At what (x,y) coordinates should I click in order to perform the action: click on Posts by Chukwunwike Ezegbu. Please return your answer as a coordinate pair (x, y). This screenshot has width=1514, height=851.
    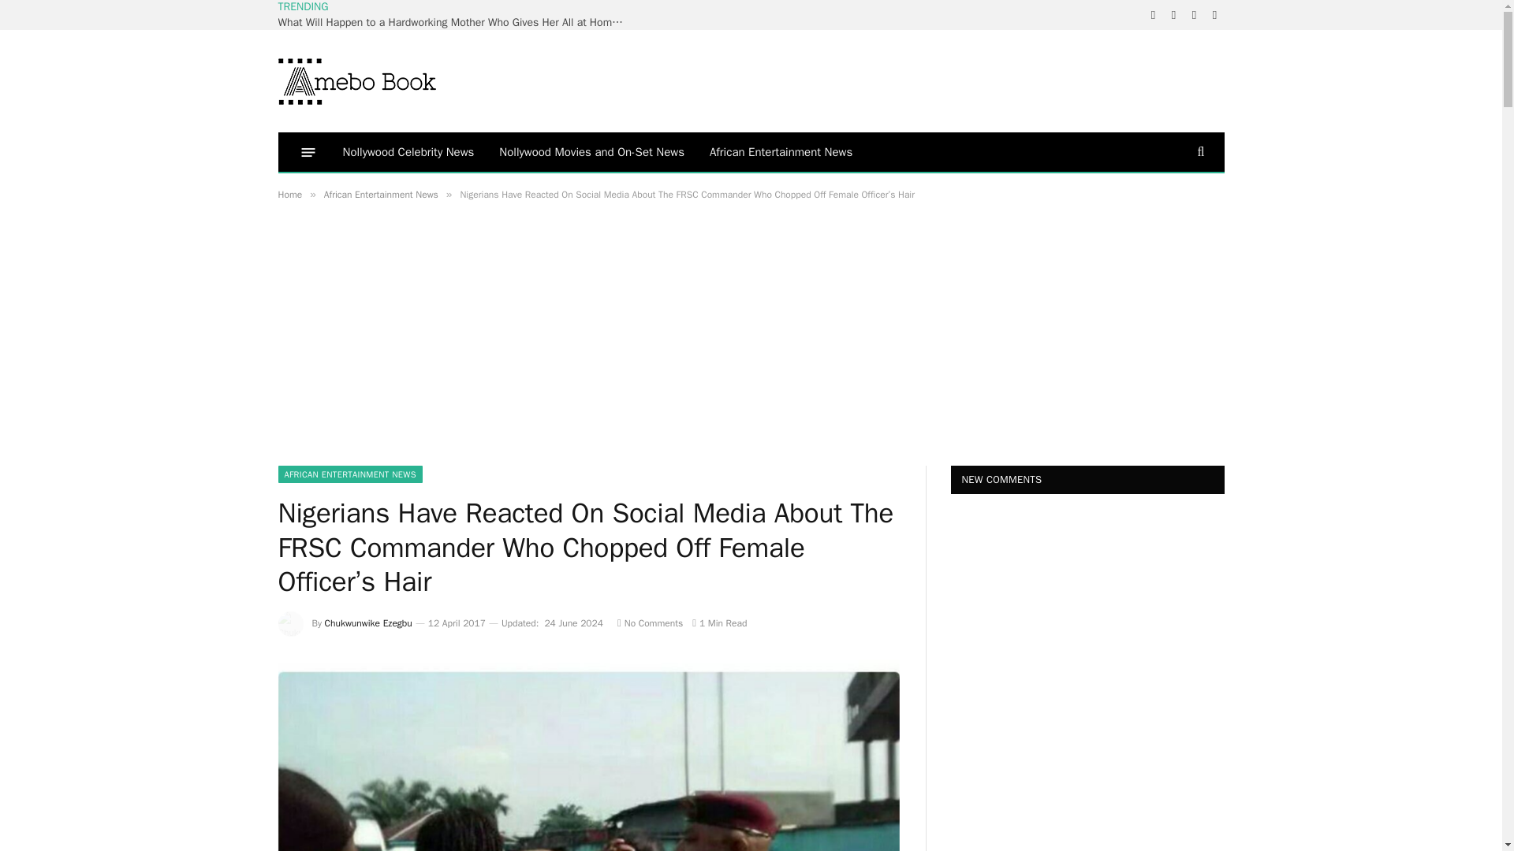
    Looking at the image, I should click on (368, 623).